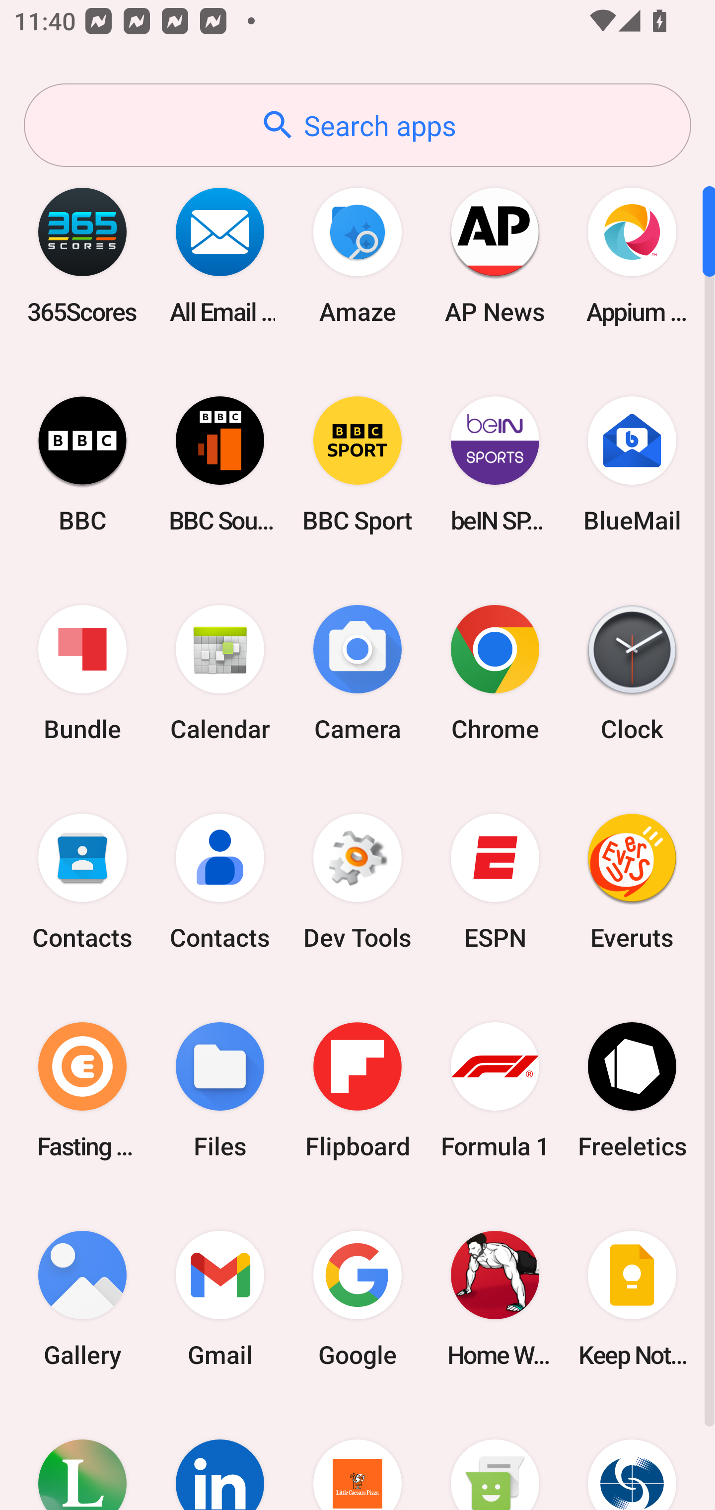 This screenshot has height=1510, width=715. Describe the element at coordinates (632, 255) in the screenshot. I see `Appium Settings` at that location.